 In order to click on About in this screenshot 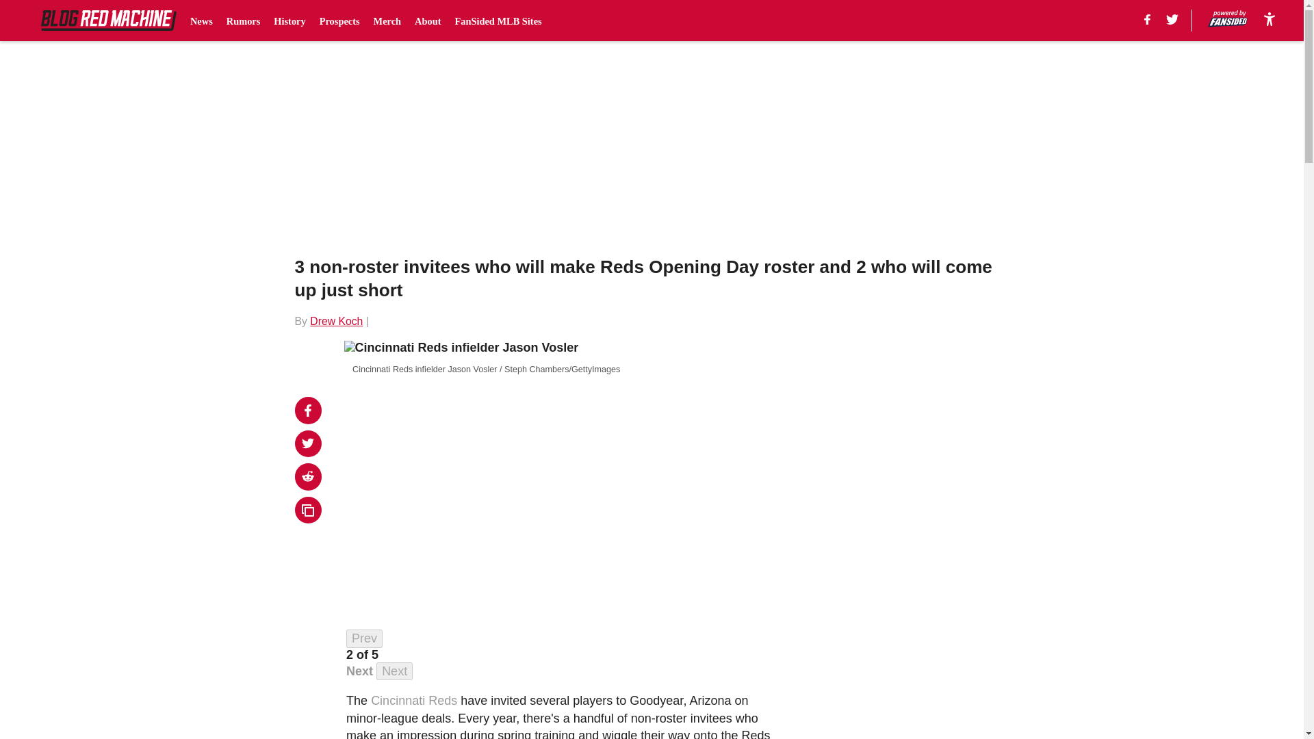, I will do `click(427, 21)`.